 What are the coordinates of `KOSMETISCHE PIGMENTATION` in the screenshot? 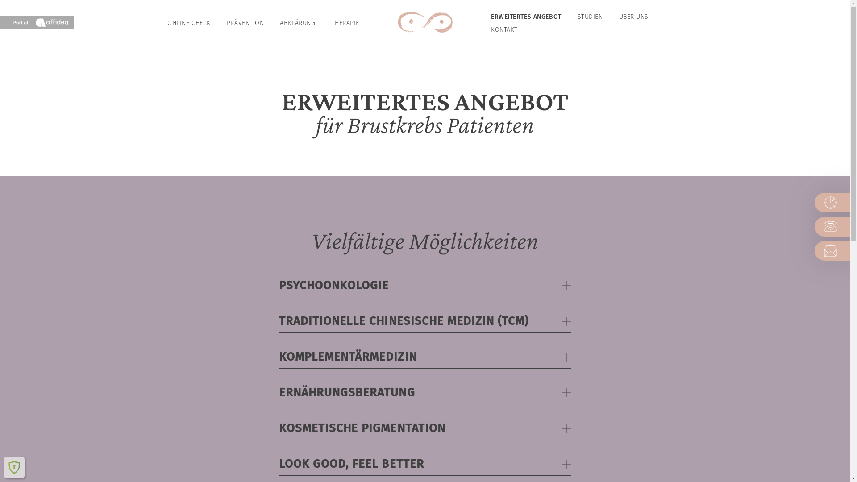 It's located at (425, 428).